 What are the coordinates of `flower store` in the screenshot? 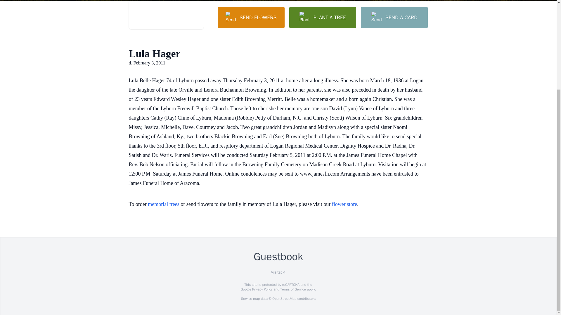 It's located at (344, 204).